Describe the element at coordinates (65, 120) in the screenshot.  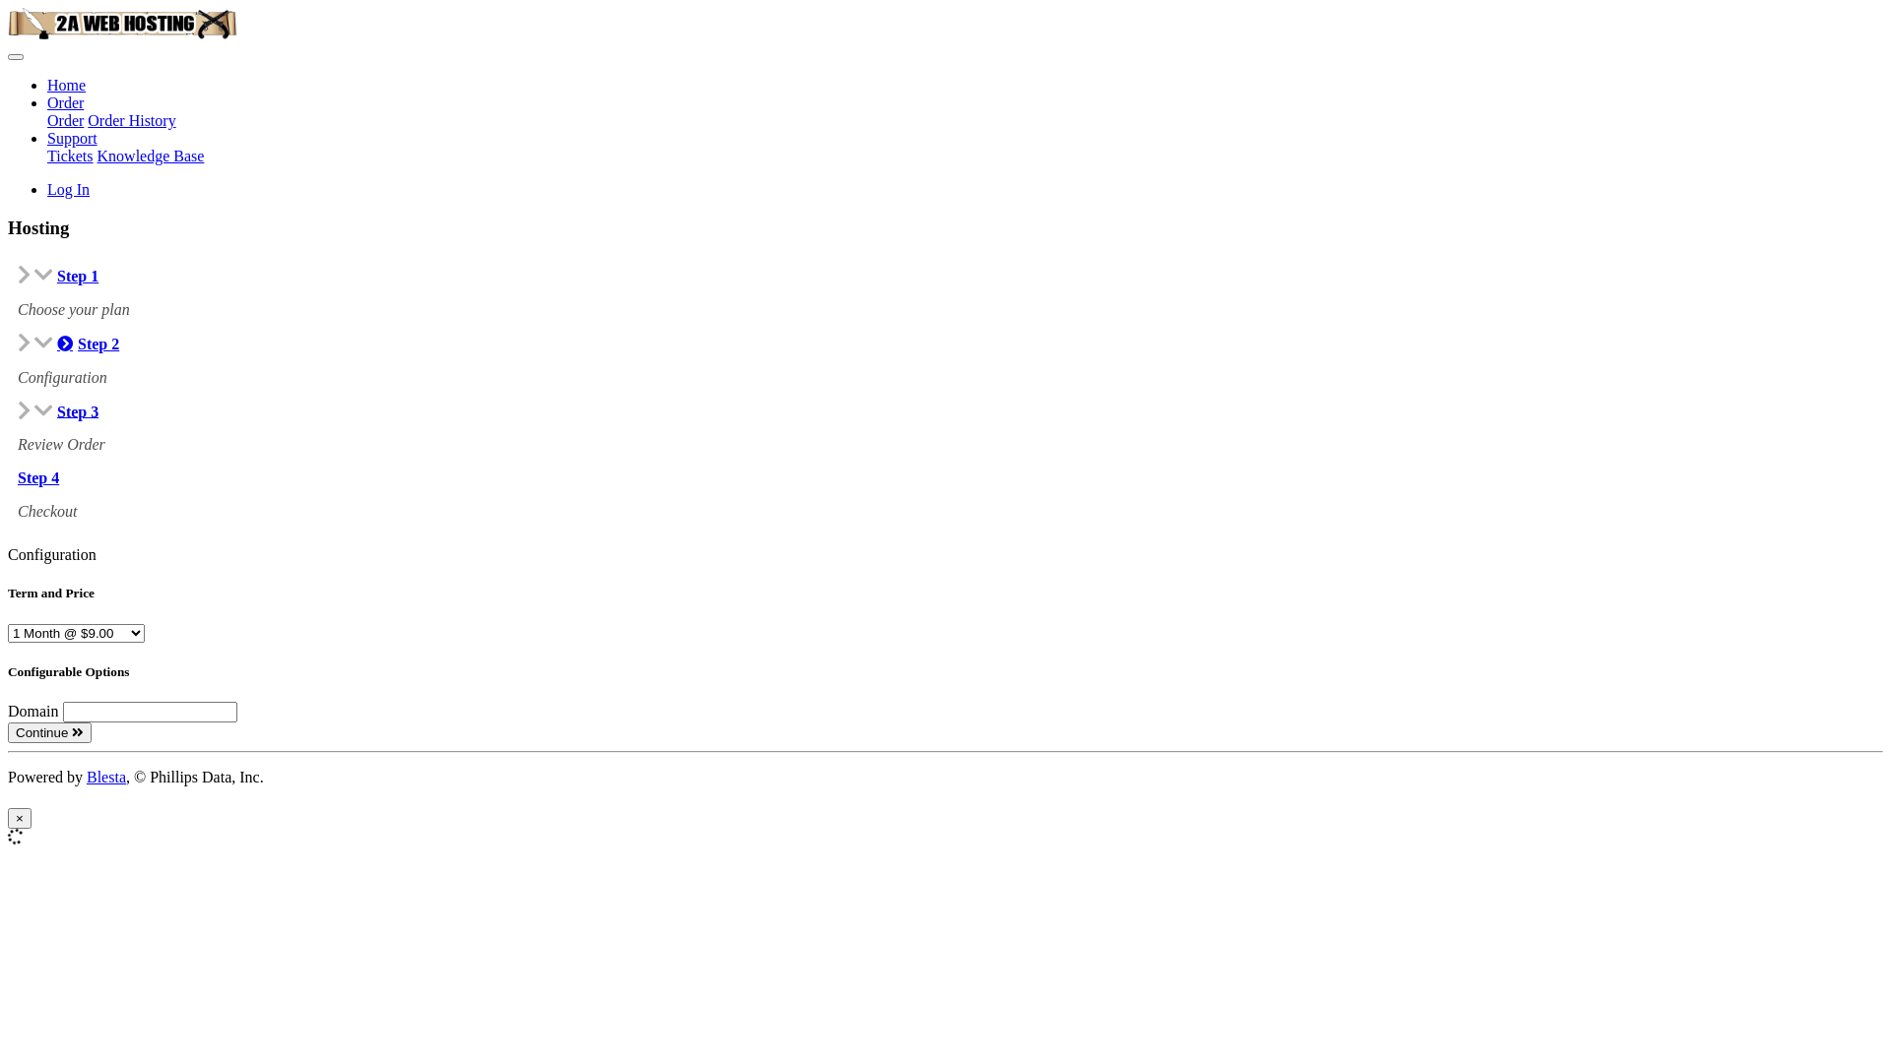
I see `Order` at that location.